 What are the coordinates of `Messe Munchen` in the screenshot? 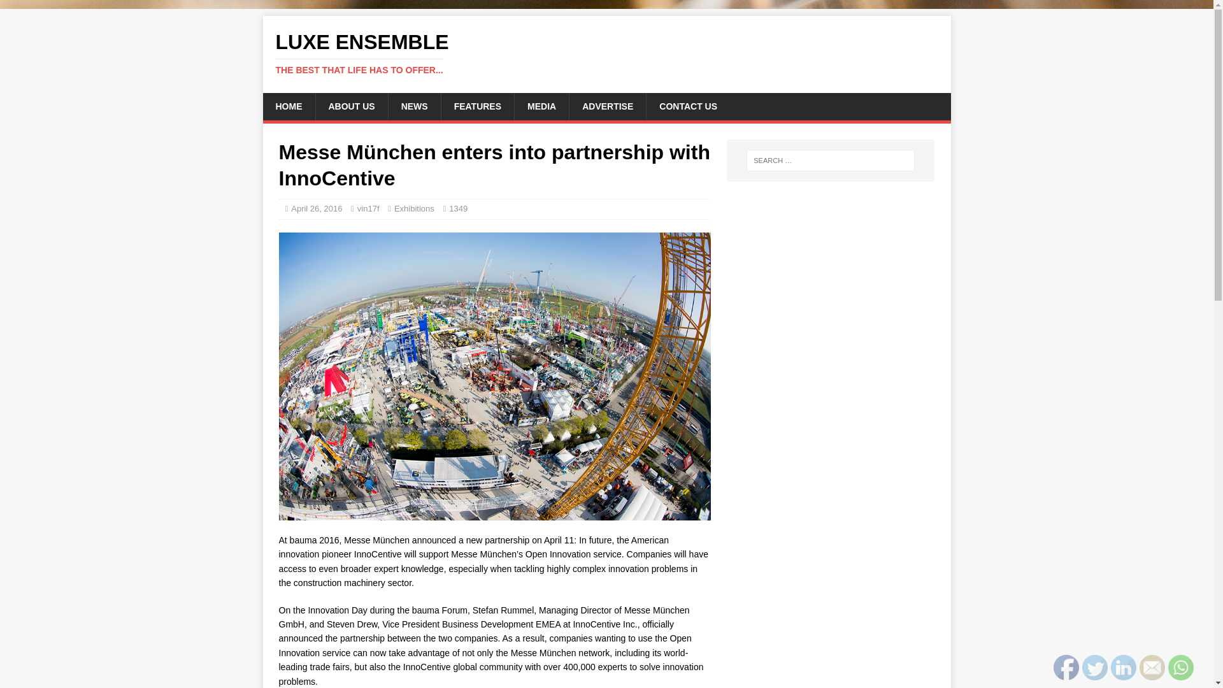 It's located at (606, 53).